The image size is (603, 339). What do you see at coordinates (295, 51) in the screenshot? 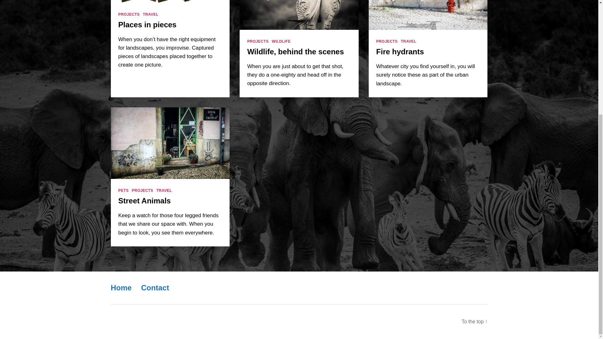
I see `Wildlife, behind the scenes` at bounding box center [295, 51].